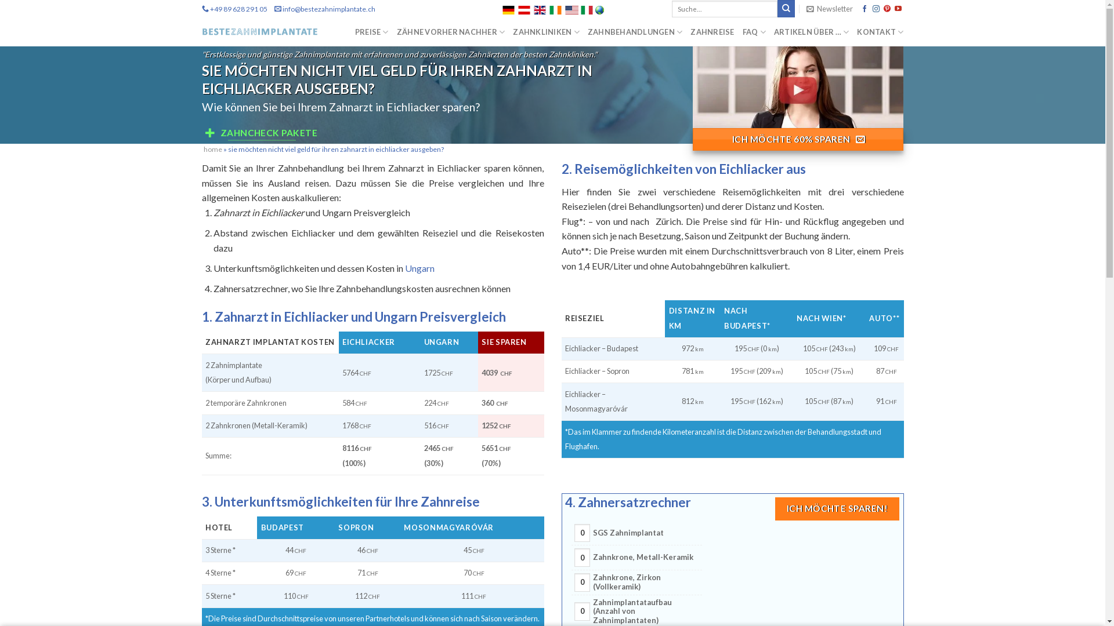 This screenshot has height=626, width=1114. Describe the element at coordinates (508, 8) in the screenshot. I see `Zahnimplantate deutsche Webseite` at that location.